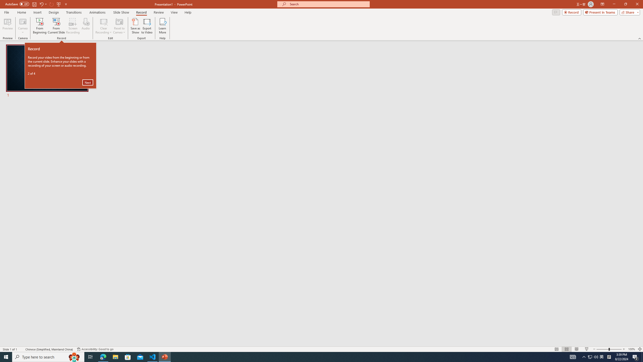 The width and height of the screenshot is (643, 362). Describe the element at coordinates (39, 26) in the screenshot. I see `From Beginning...` at that location.